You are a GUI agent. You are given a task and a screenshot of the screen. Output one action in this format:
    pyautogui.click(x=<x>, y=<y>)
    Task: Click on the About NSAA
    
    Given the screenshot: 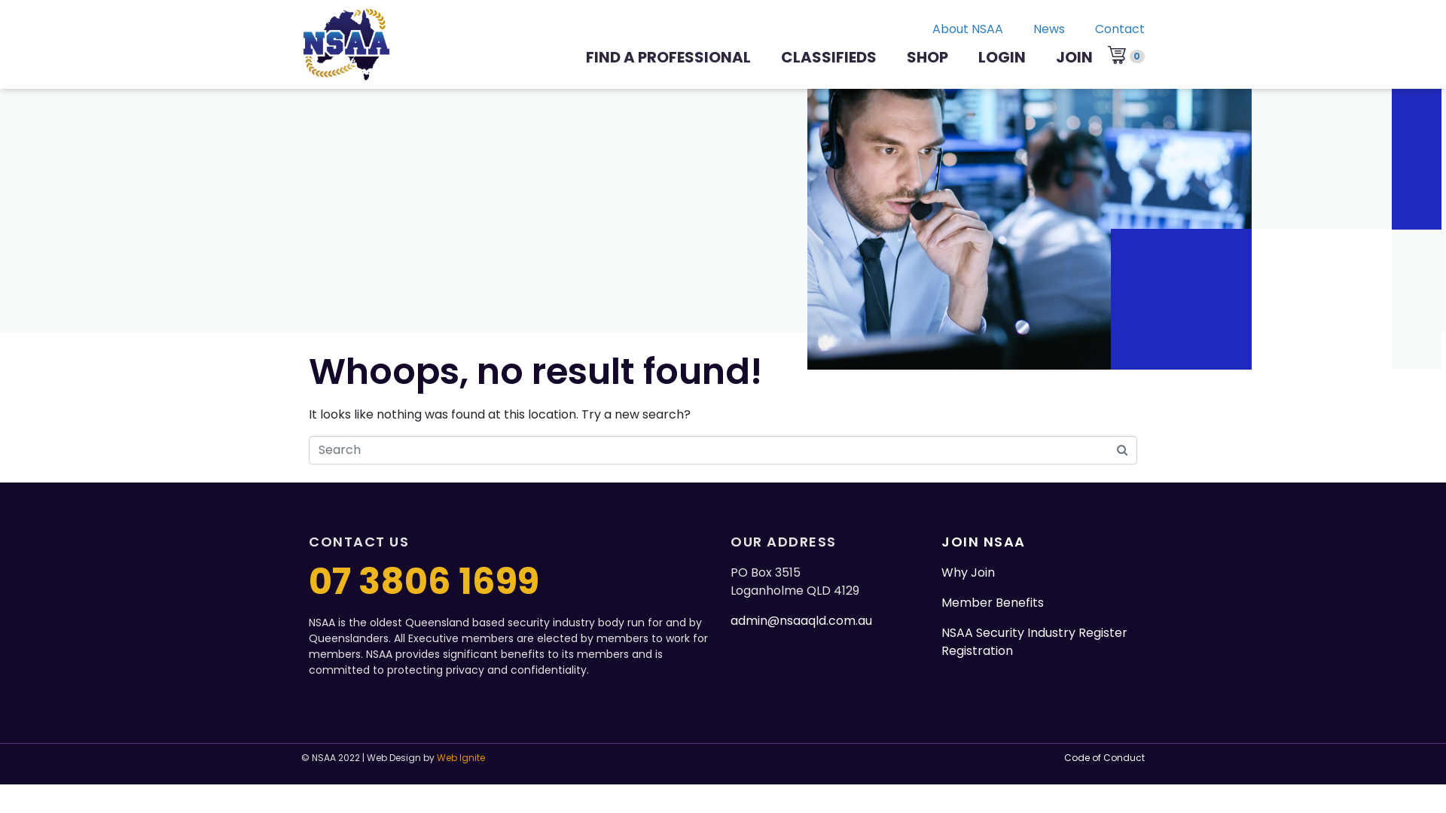 What is the action you would take?
    pyautogui.click(x=953, y=33)
    